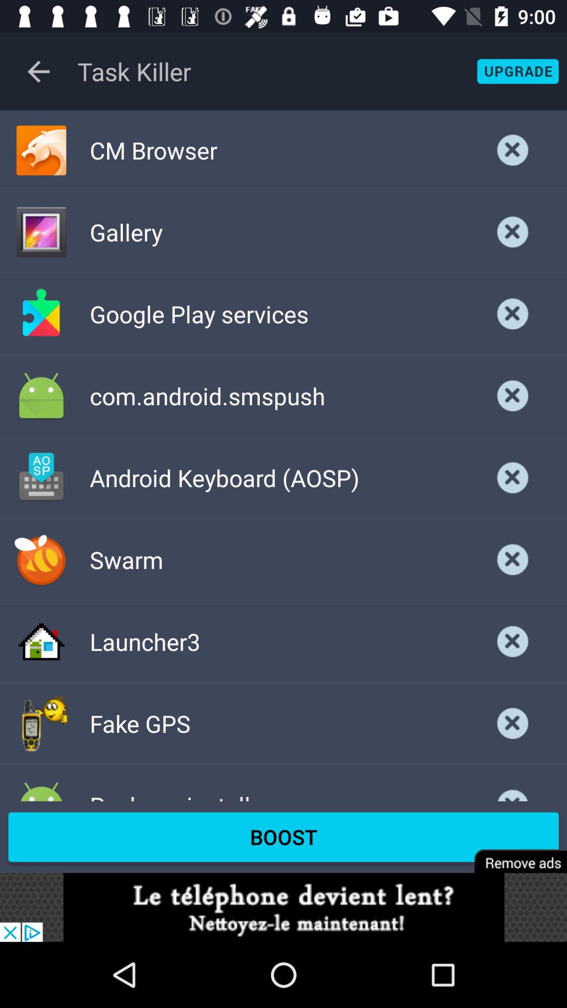  I want to click on toggle install button, so click(513, 396).